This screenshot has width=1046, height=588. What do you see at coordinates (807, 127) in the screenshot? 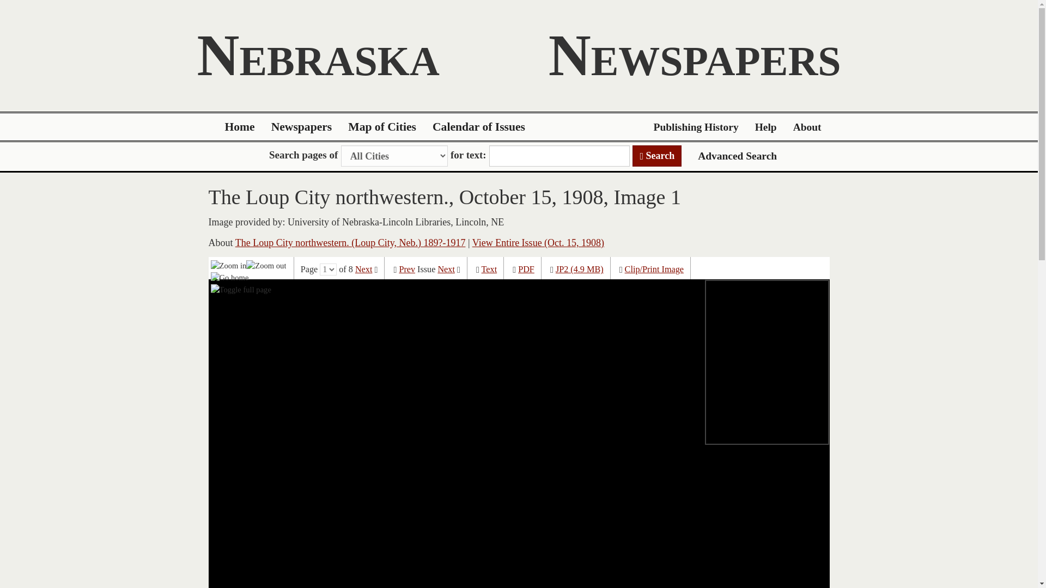
I see `About` at bounding box center [807, 127].